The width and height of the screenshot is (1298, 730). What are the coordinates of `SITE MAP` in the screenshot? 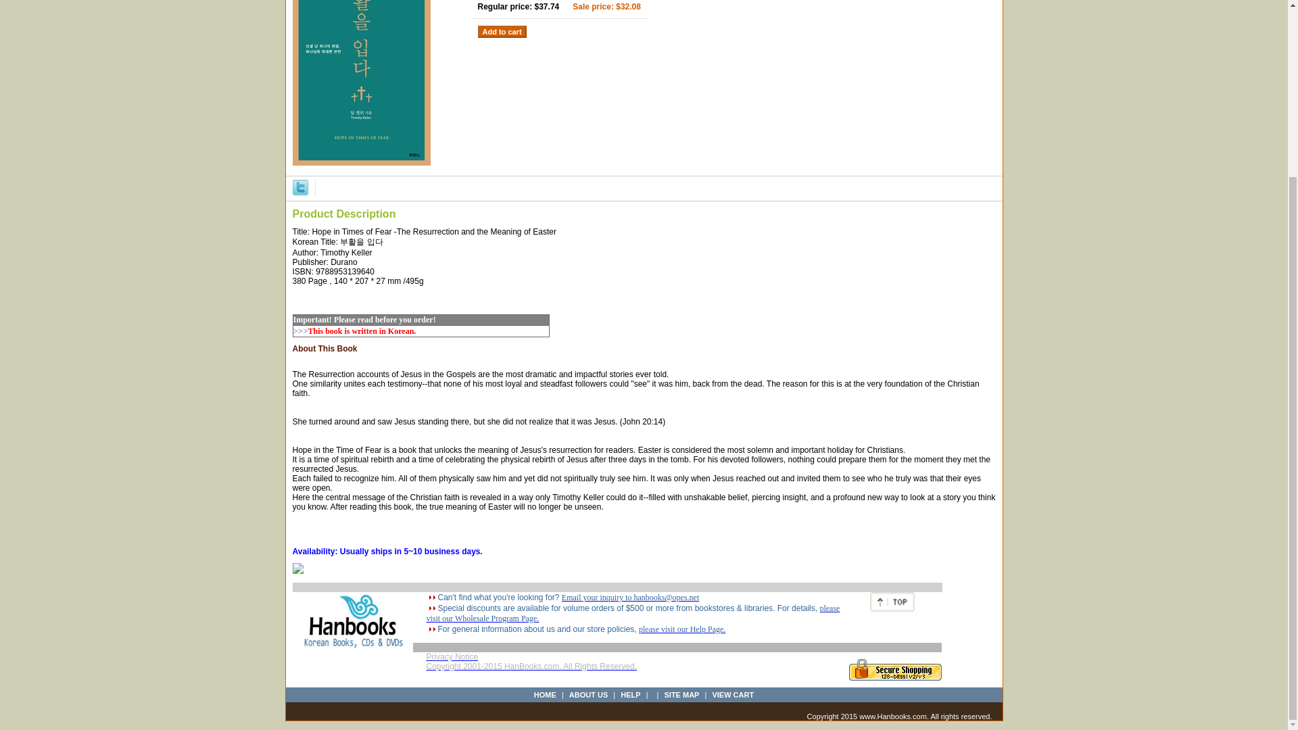 It's located at (681, 694).